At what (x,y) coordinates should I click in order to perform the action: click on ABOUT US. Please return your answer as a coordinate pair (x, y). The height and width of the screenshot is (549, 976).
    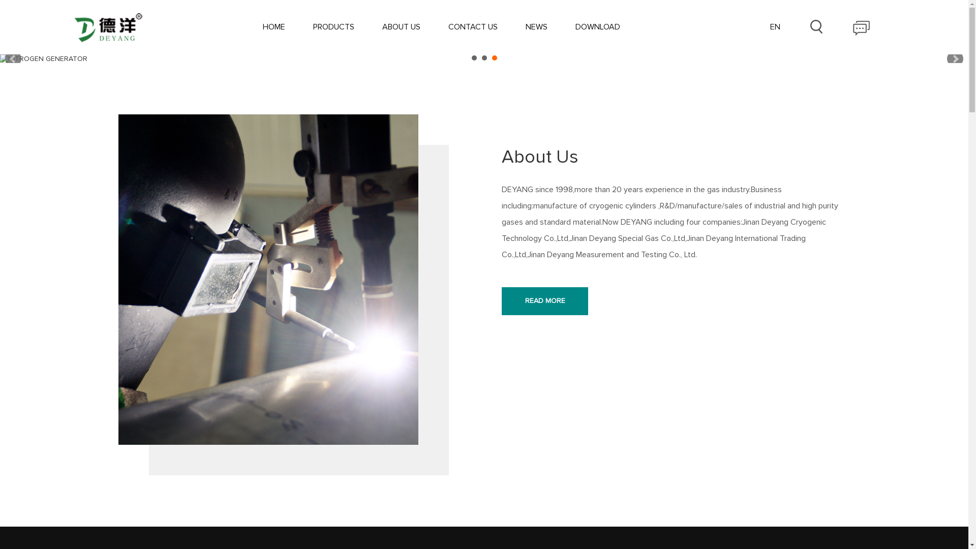
    Looking at the image, I should click on (402, 27).